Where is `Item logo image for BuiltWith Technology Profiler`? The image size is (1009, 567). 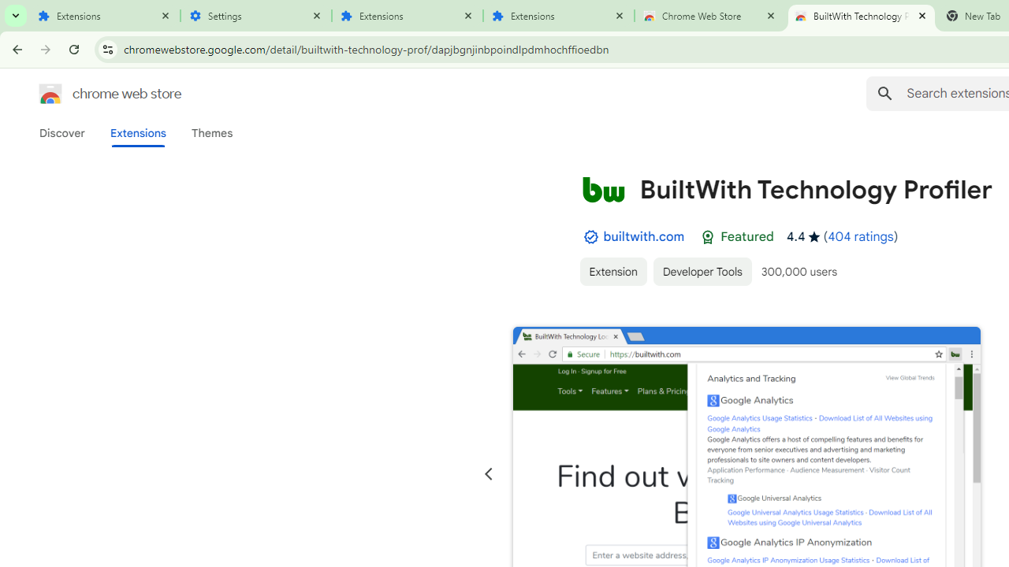 Item logo image for BuiltWith Technology Profiler is located at coordinates (603, 189).